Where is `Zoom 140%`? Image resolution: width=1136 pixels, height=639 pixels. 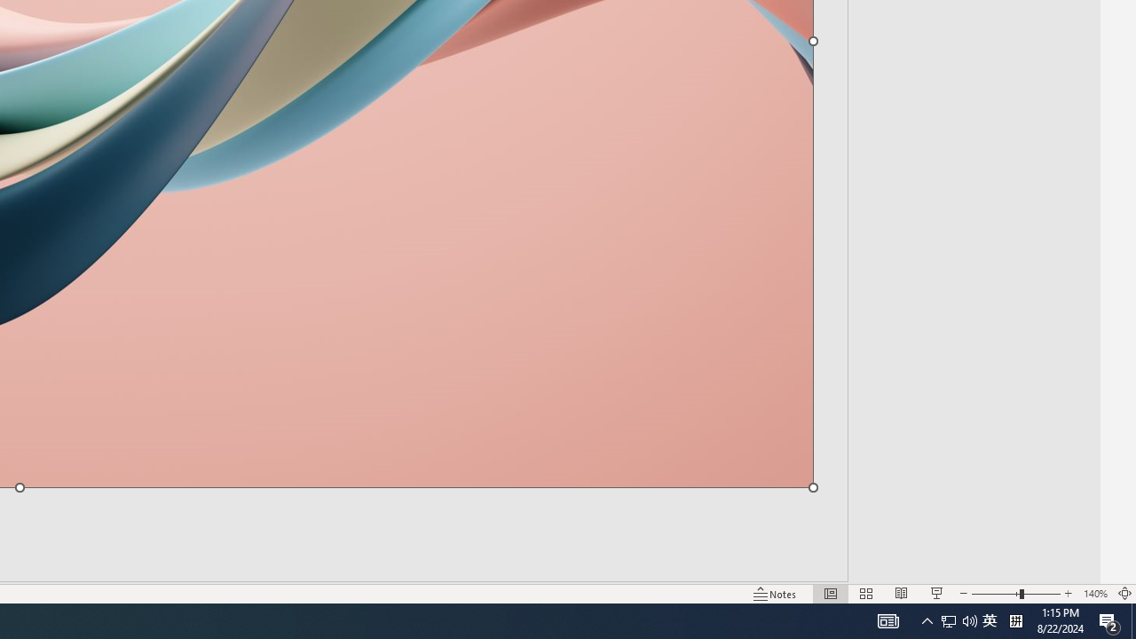 Zoom 140% is located at coordinates (1095, 593).